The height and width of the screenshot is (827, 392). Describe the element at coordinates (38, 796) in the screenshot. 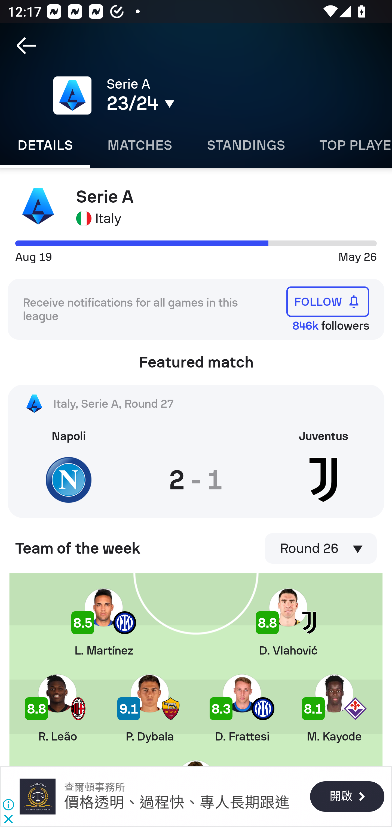

I see `查爾頓事務所` at that location.